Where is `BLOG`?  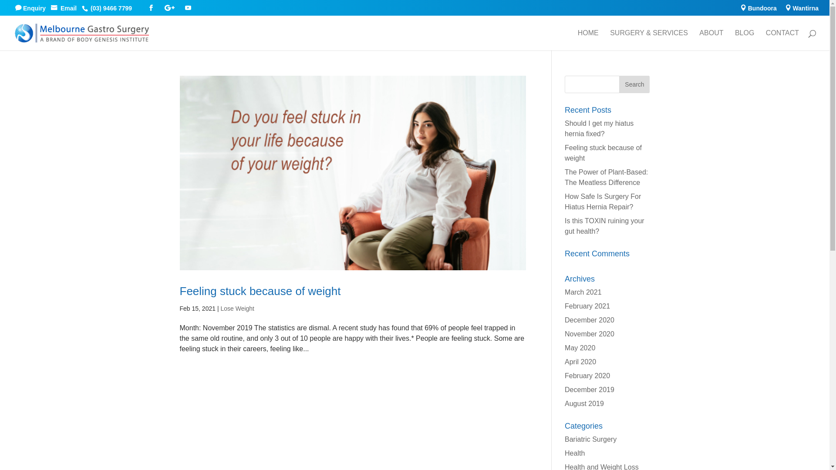 BLOG is located at coordinates (745, 40).